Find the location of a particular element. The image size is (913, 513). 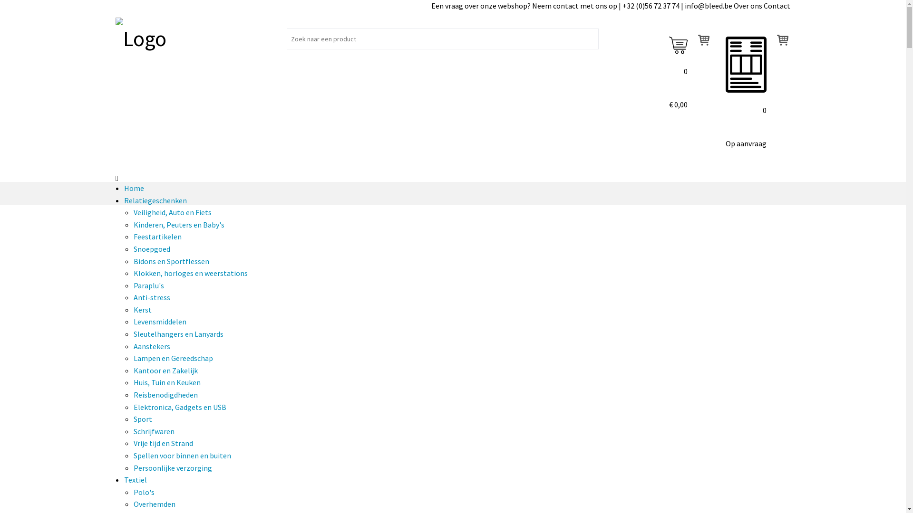

Spellen voor binnen en buiten is located at coordinates (183, 456).